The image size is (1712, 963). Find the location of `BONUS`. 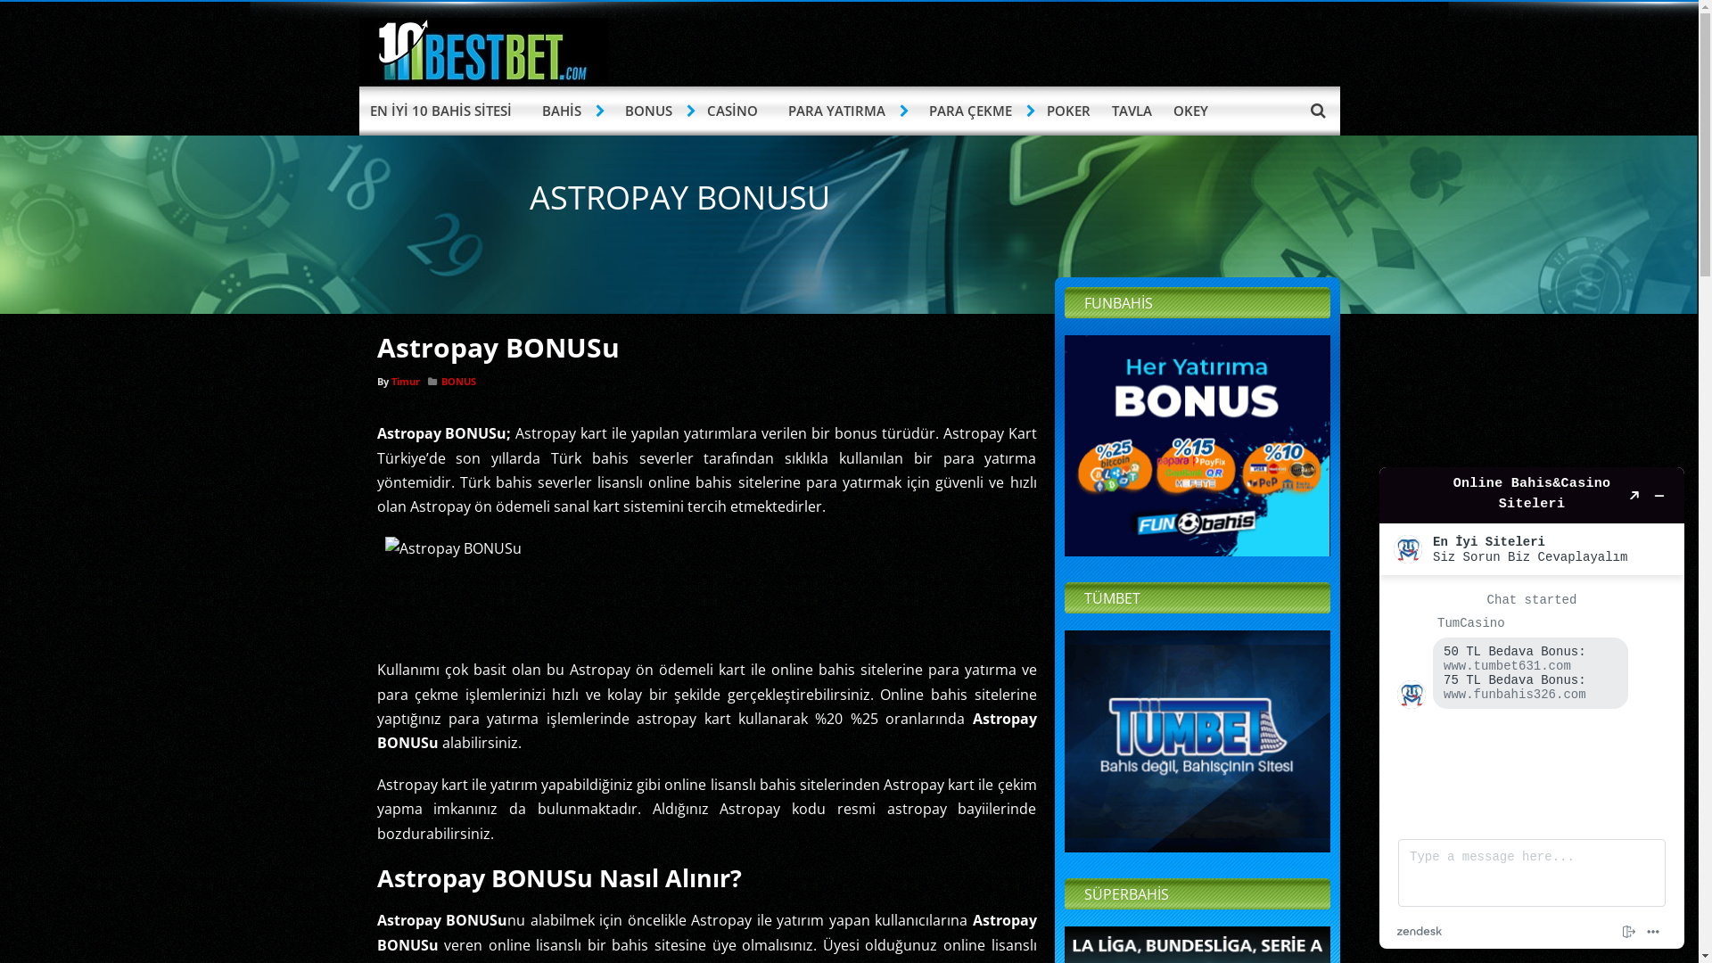

BONUS is located at coordinates (650, 111).